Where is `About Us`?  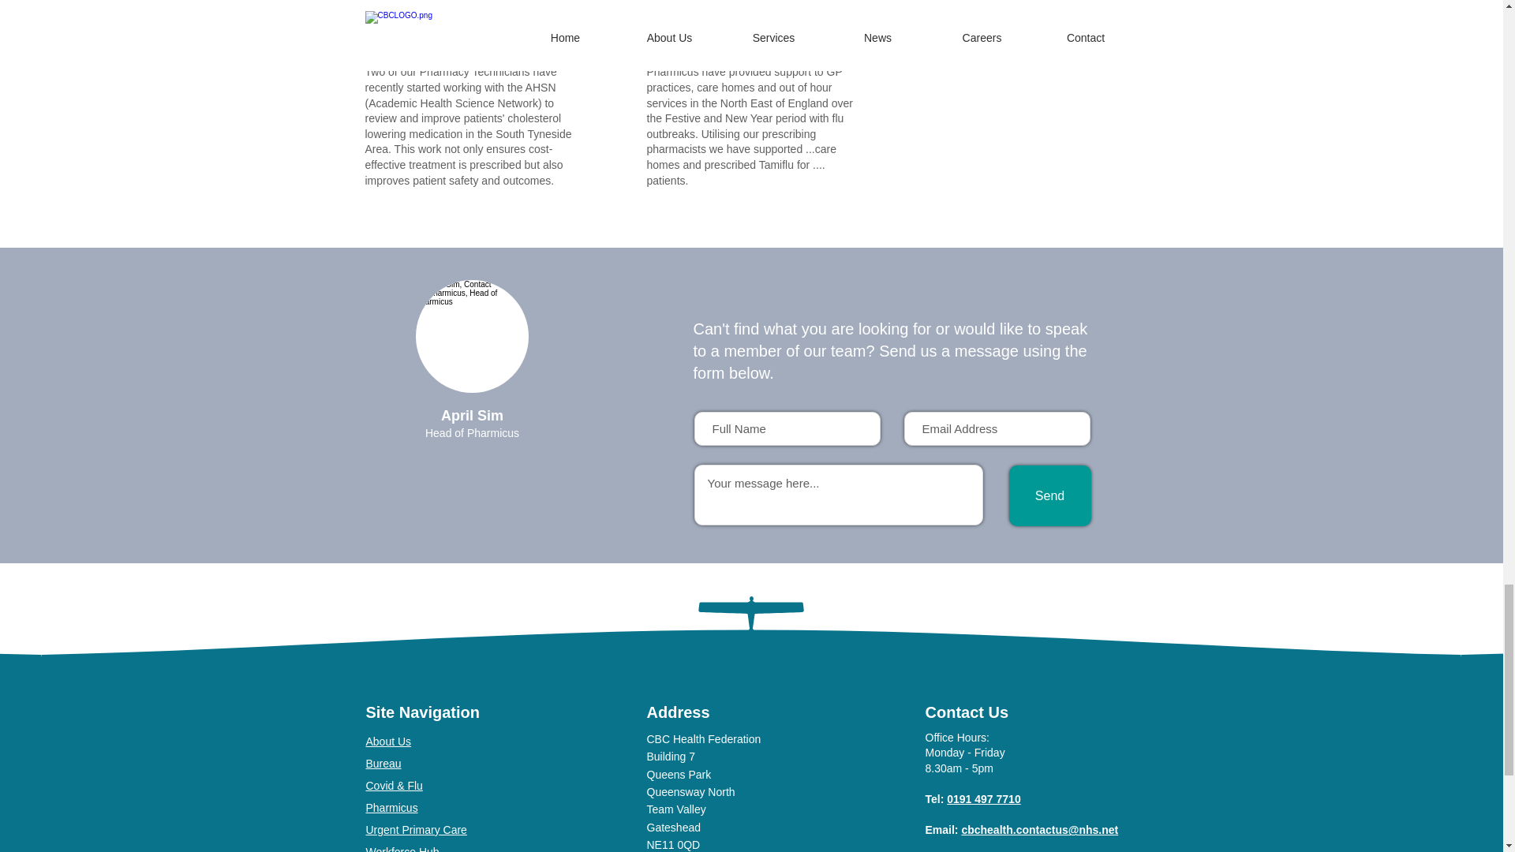 About Us is located at coordinates (389, 742).